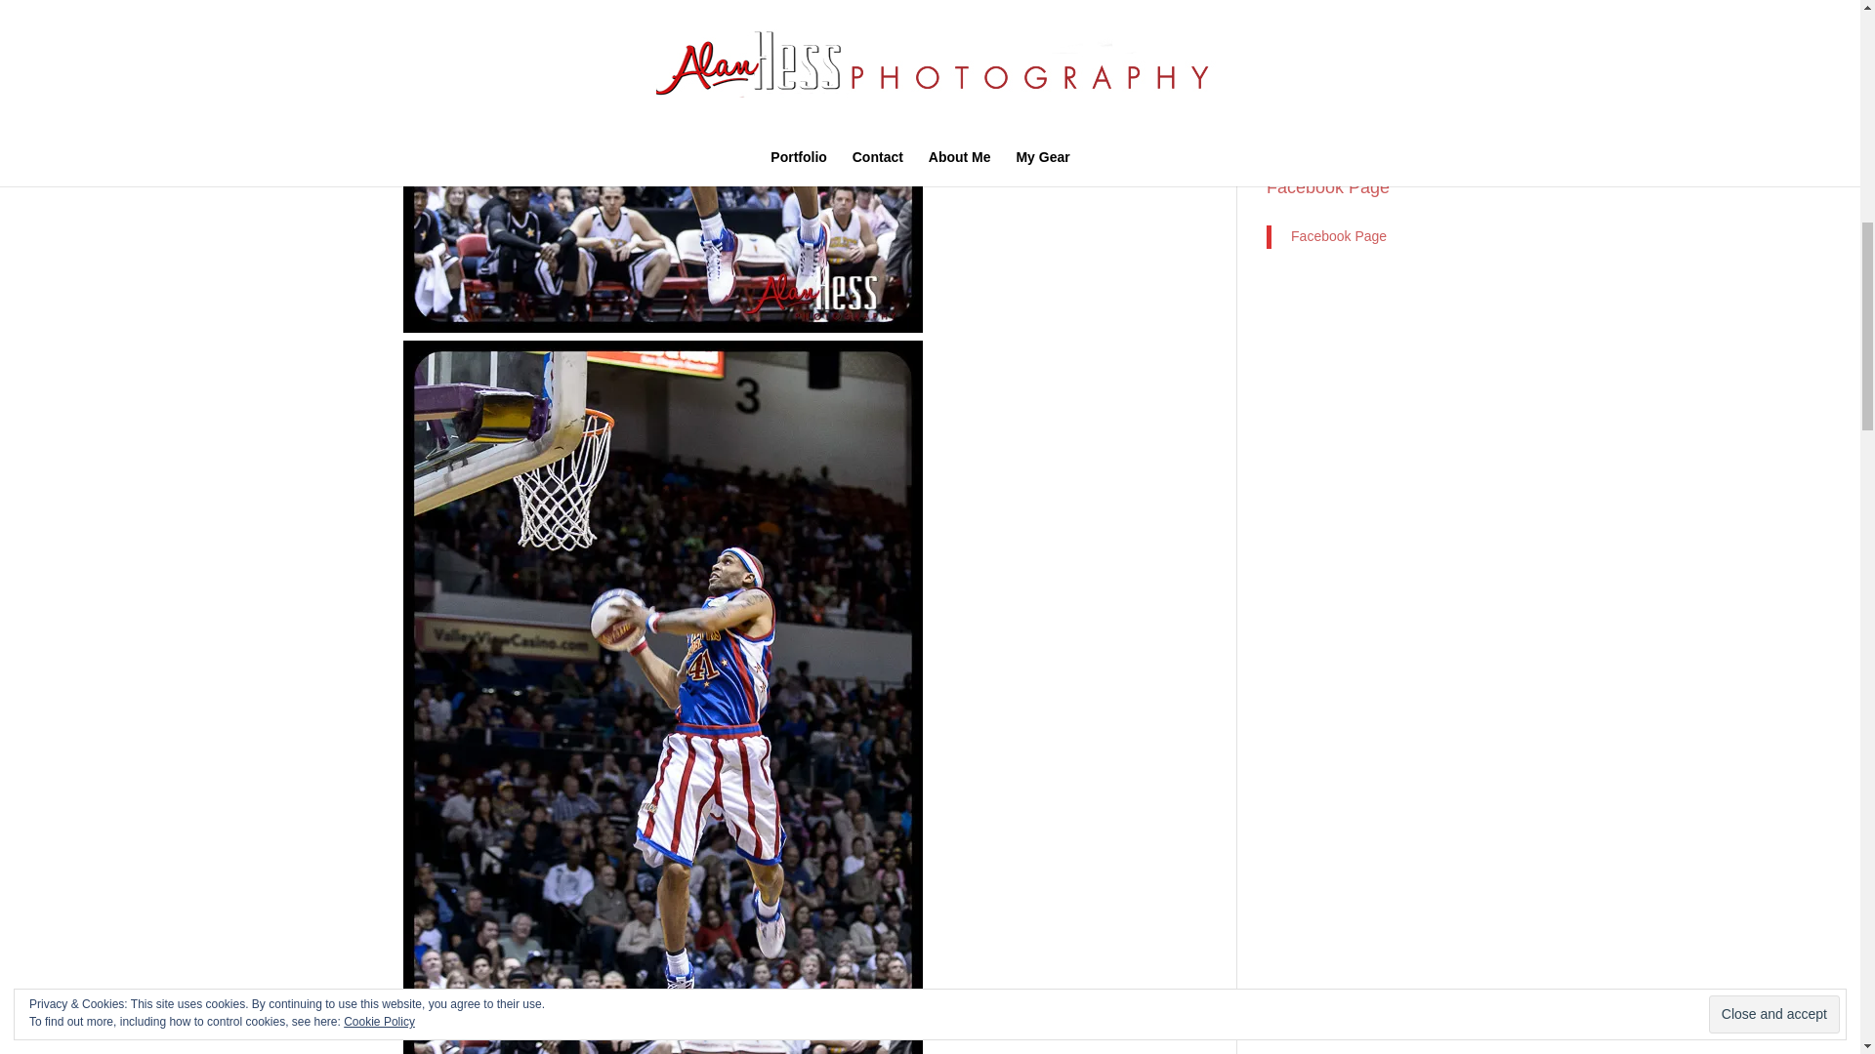 The image size is (1875, 1054). What do you see at coordinates (1289, 137) in the screenshot?
I see `Strobist` at bounding box center [1289, 137].